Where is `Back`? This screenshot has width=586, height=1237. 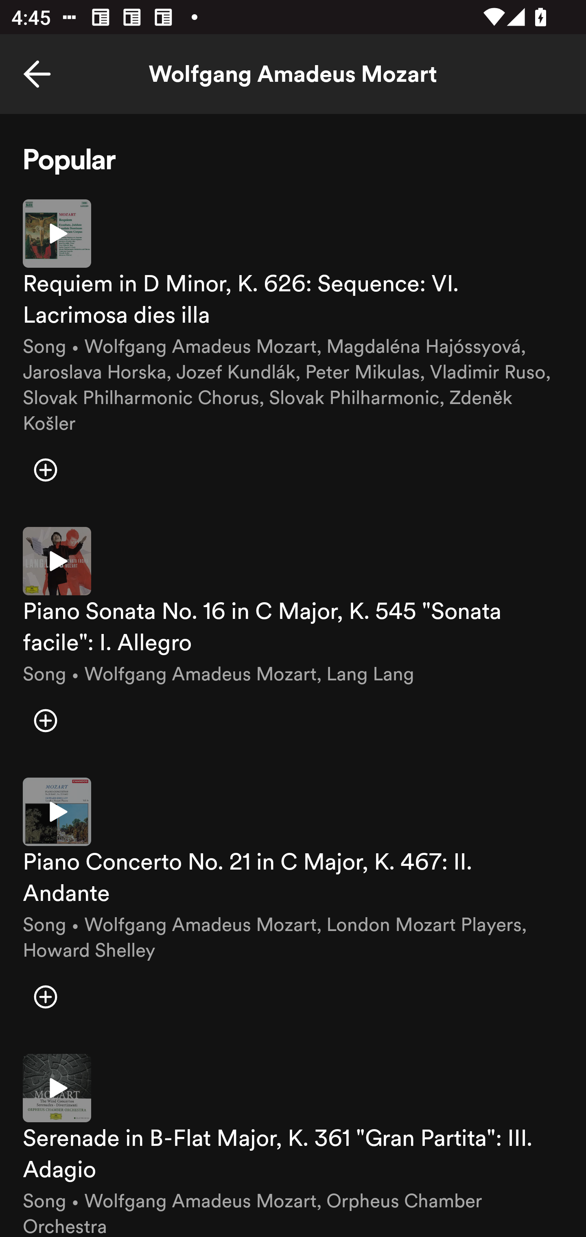
Back is located at coordinates (37, 74).